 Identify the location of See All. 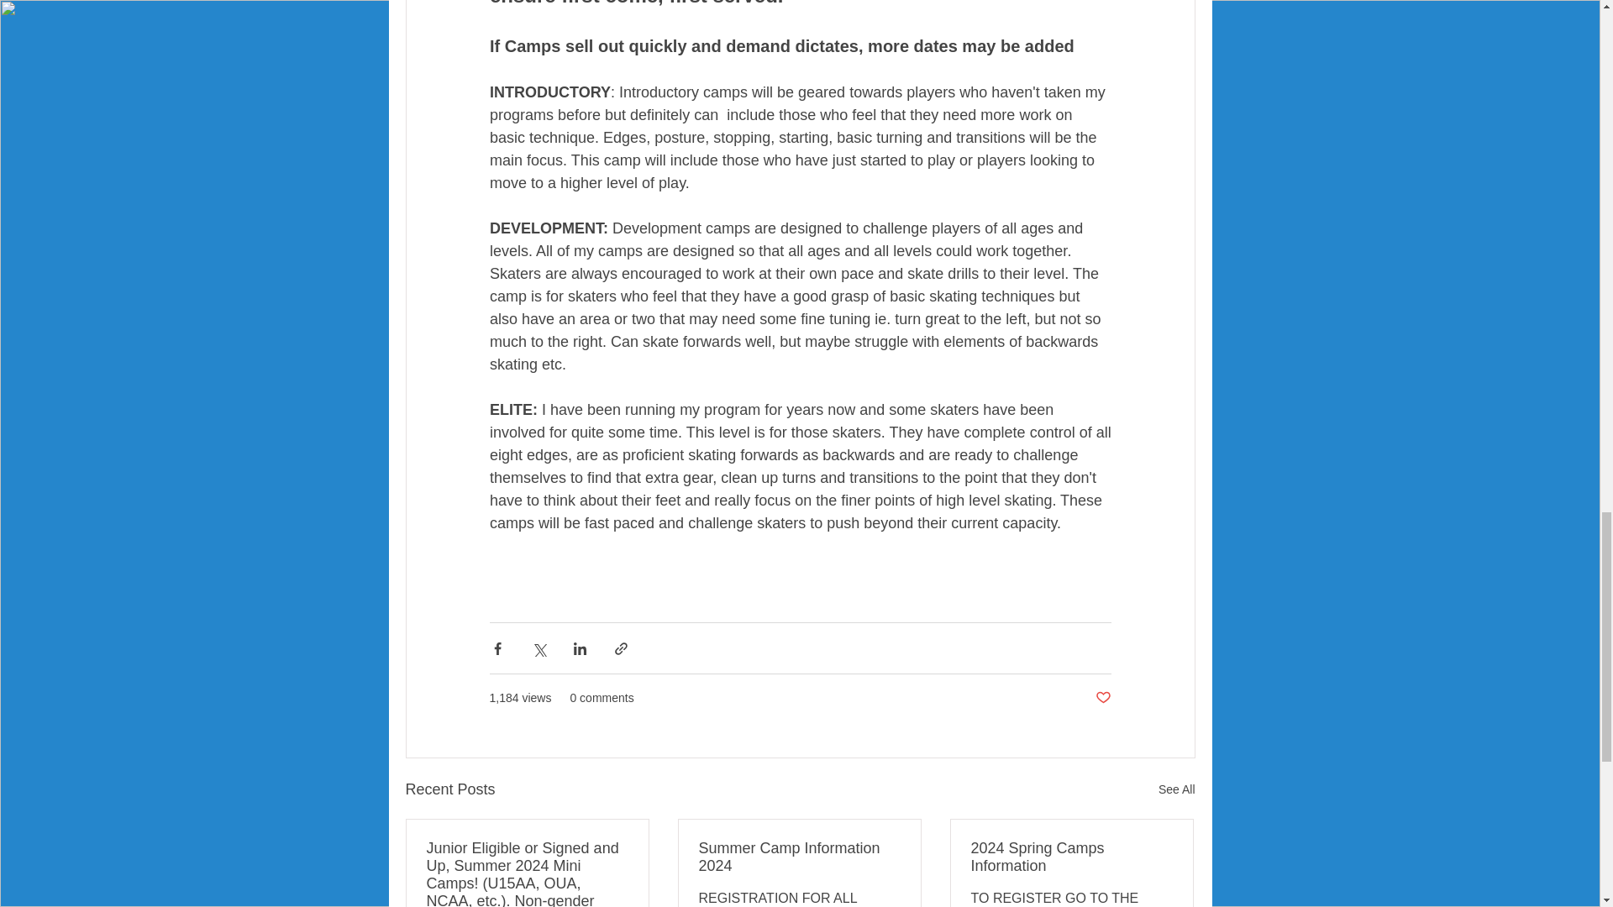
(1176, 789).